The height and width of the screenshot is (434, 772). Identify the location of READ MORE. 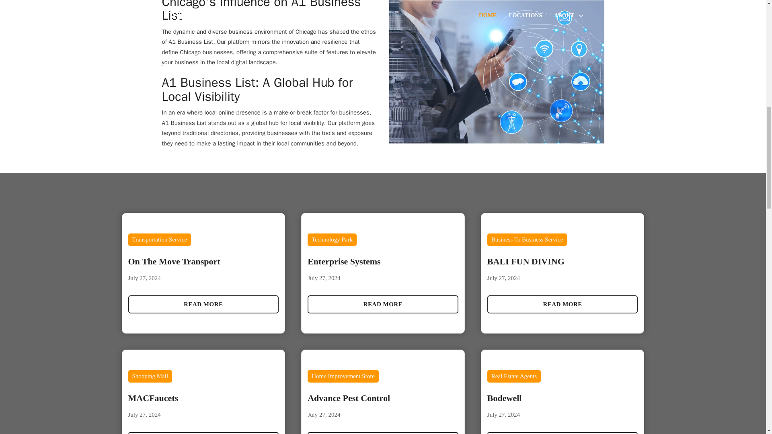
(203, 304).